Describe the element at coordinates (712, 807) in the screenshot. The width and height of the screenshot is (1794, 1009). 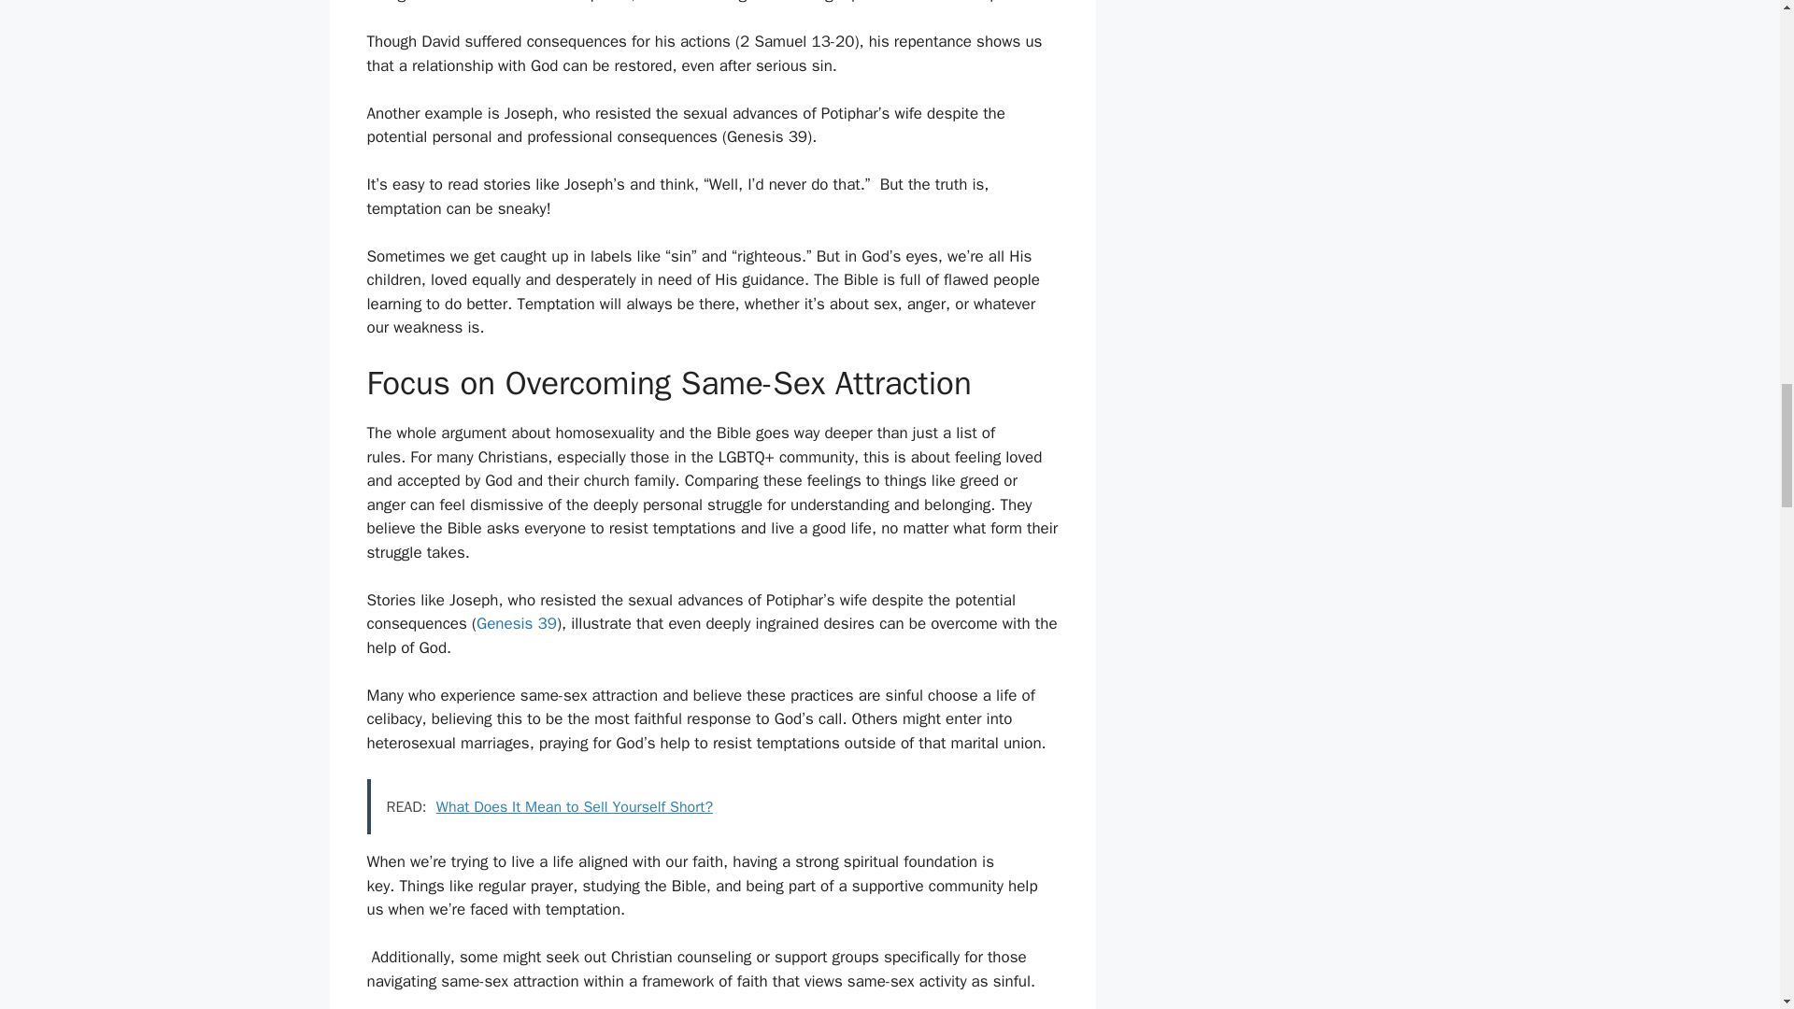
I see `READ:  What Does It Mean to Sell Yourself Short?` at that location.